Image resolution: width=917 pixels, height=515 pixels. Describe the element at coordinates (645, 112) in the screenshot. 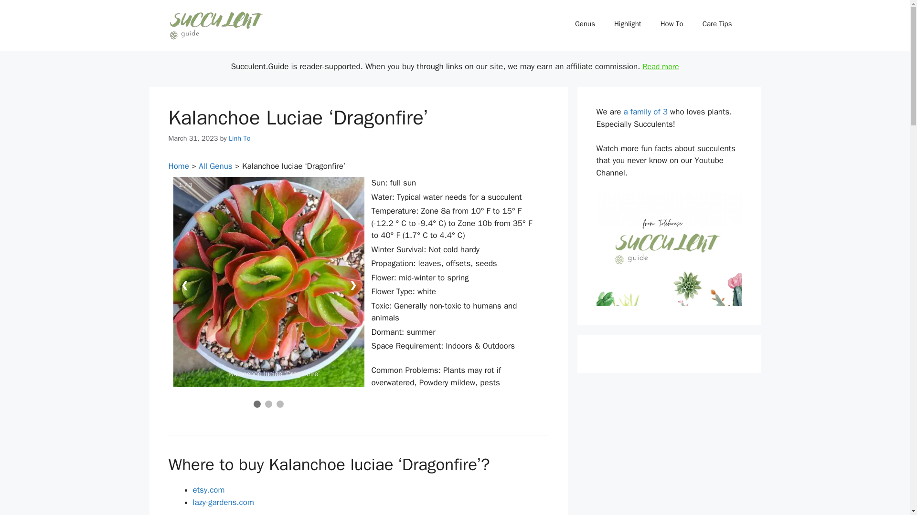

I see `a family of 3` at that location.